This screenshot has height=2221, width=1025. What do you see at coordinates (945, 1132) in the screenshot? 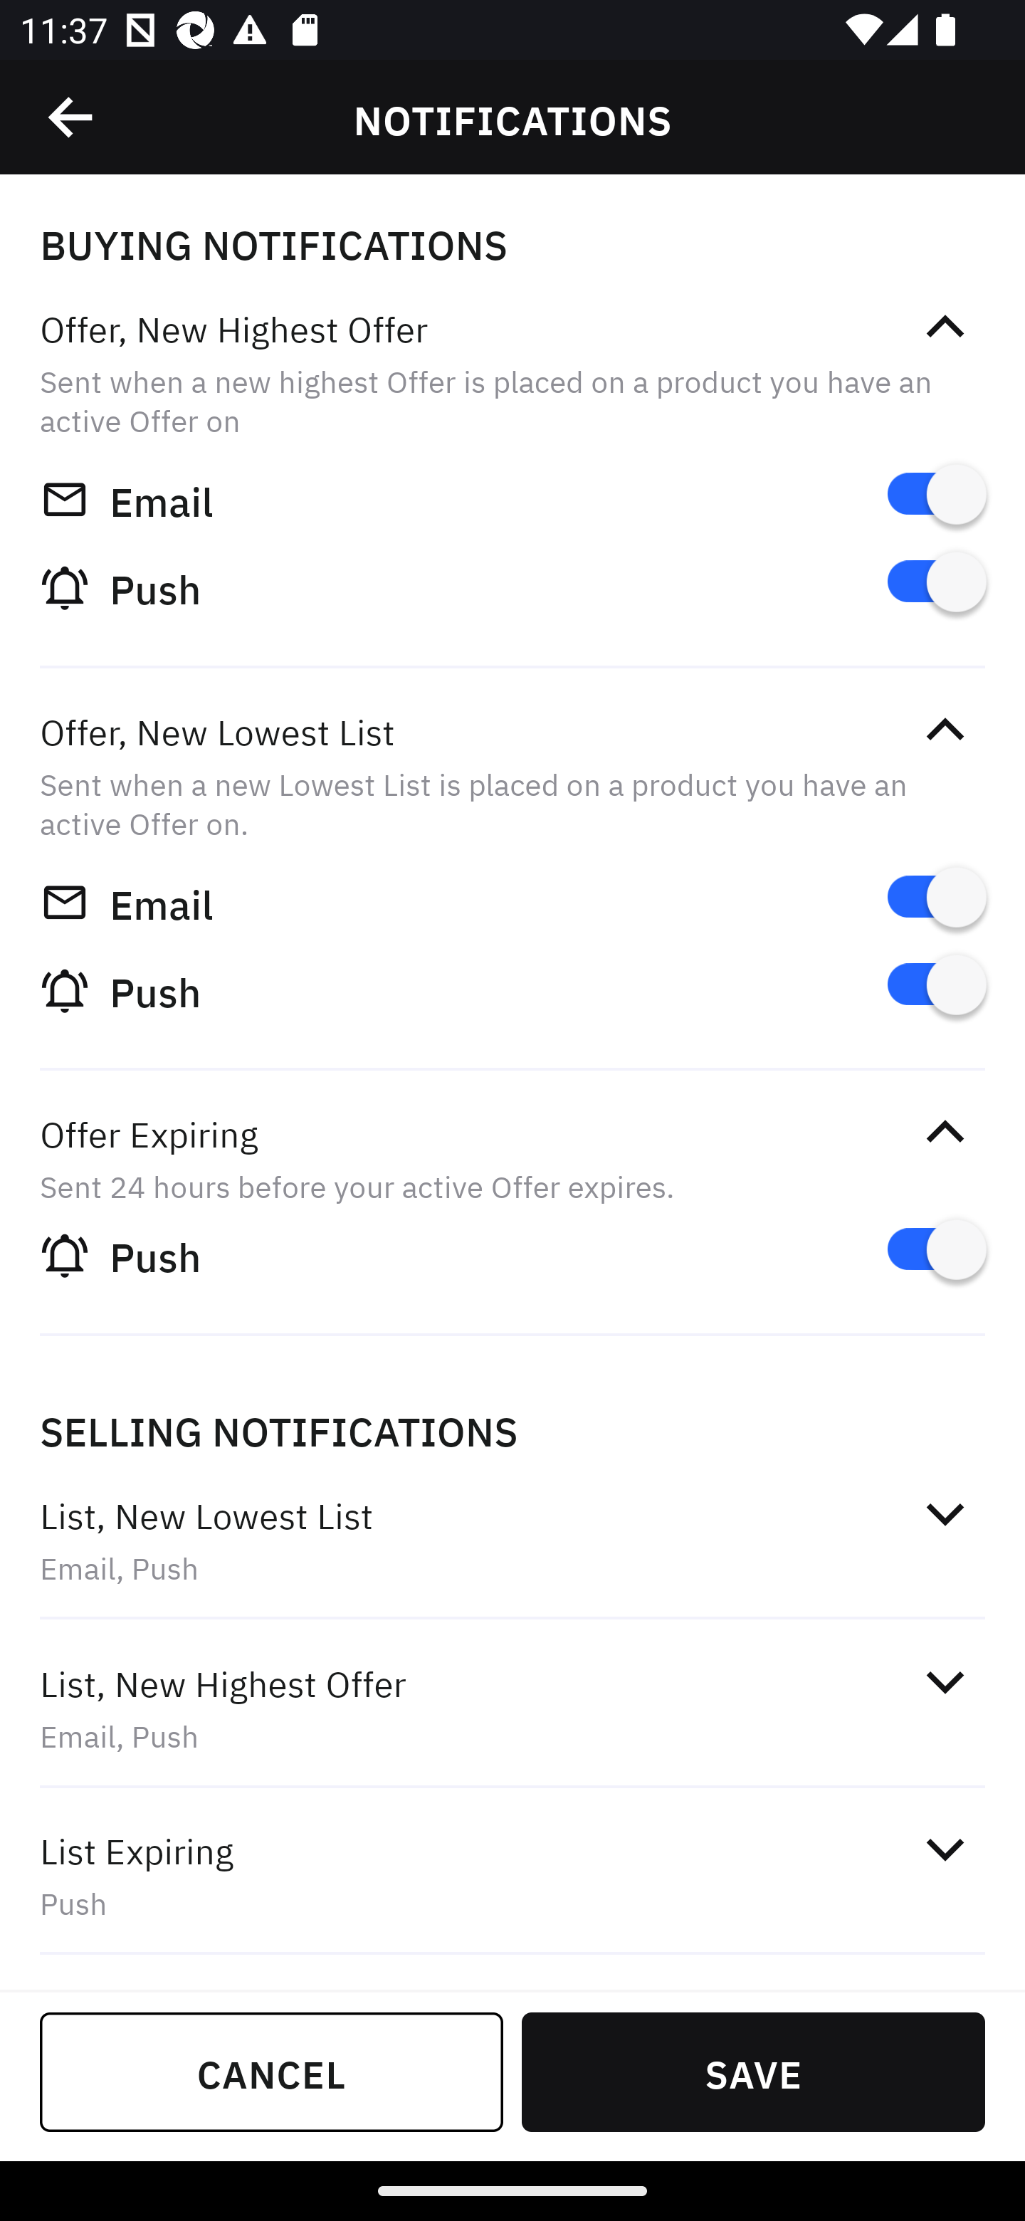
I see `` at bounding box center [945, 1132].